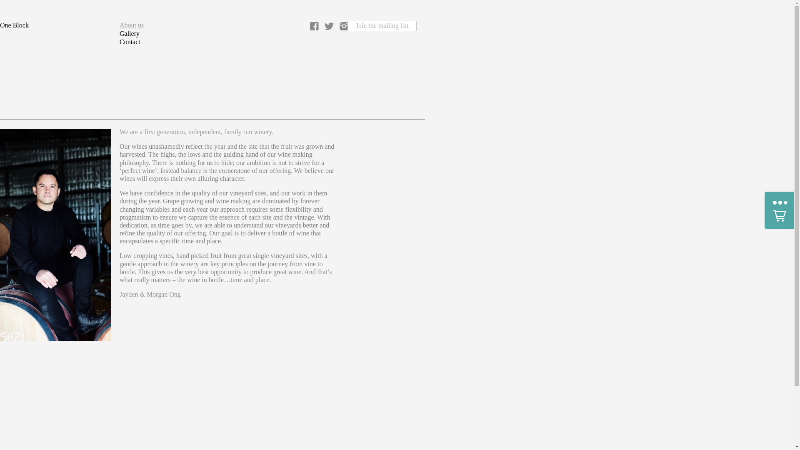 This screenshot has height=450, width=800. I want to click on About us, so click(139, 25).